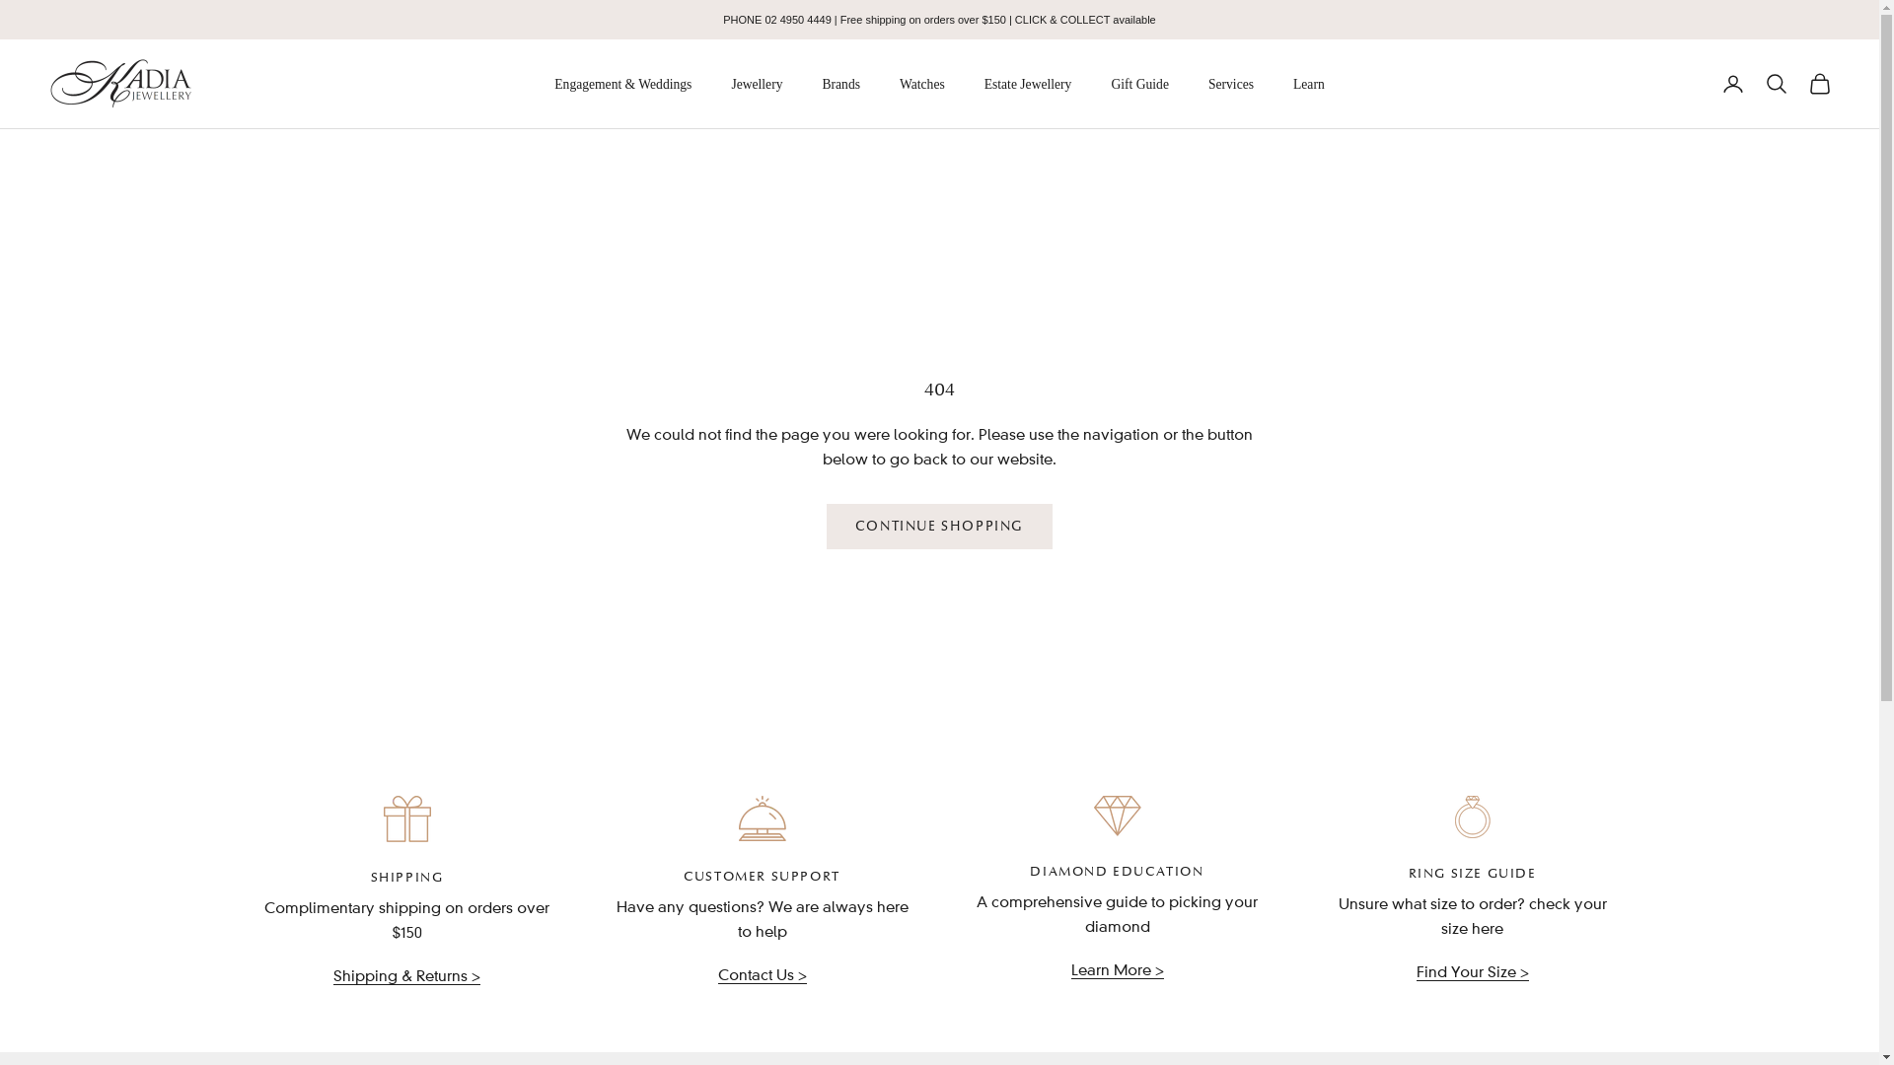  I want to click on Open search, so click(1777, 84).